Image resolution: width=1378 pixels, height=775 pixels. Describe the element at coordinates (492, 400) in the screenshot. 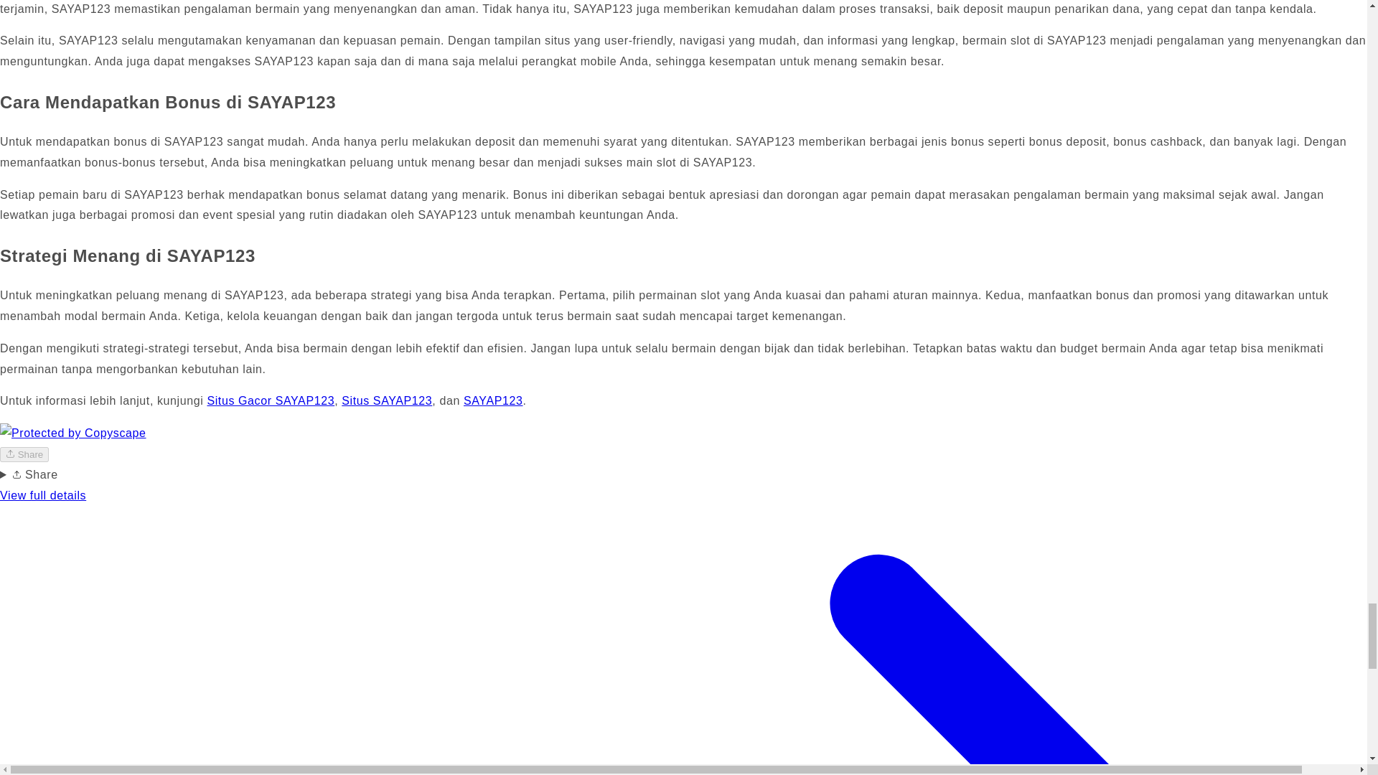

I see `SAYAP123` at that location.